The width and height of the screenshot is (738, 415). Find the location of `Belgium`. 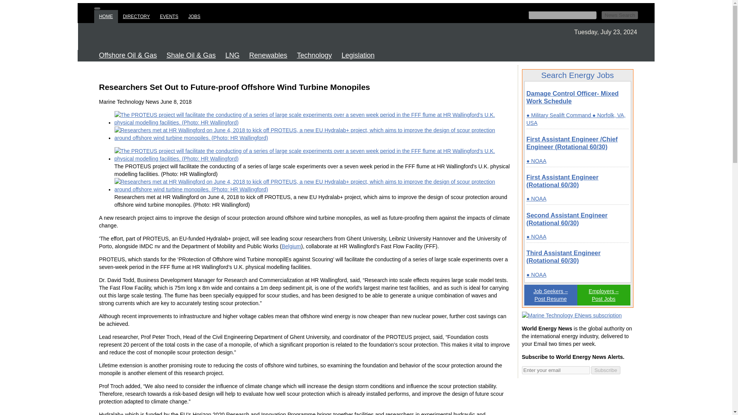

Belgium is located at coordinates (291, 246).